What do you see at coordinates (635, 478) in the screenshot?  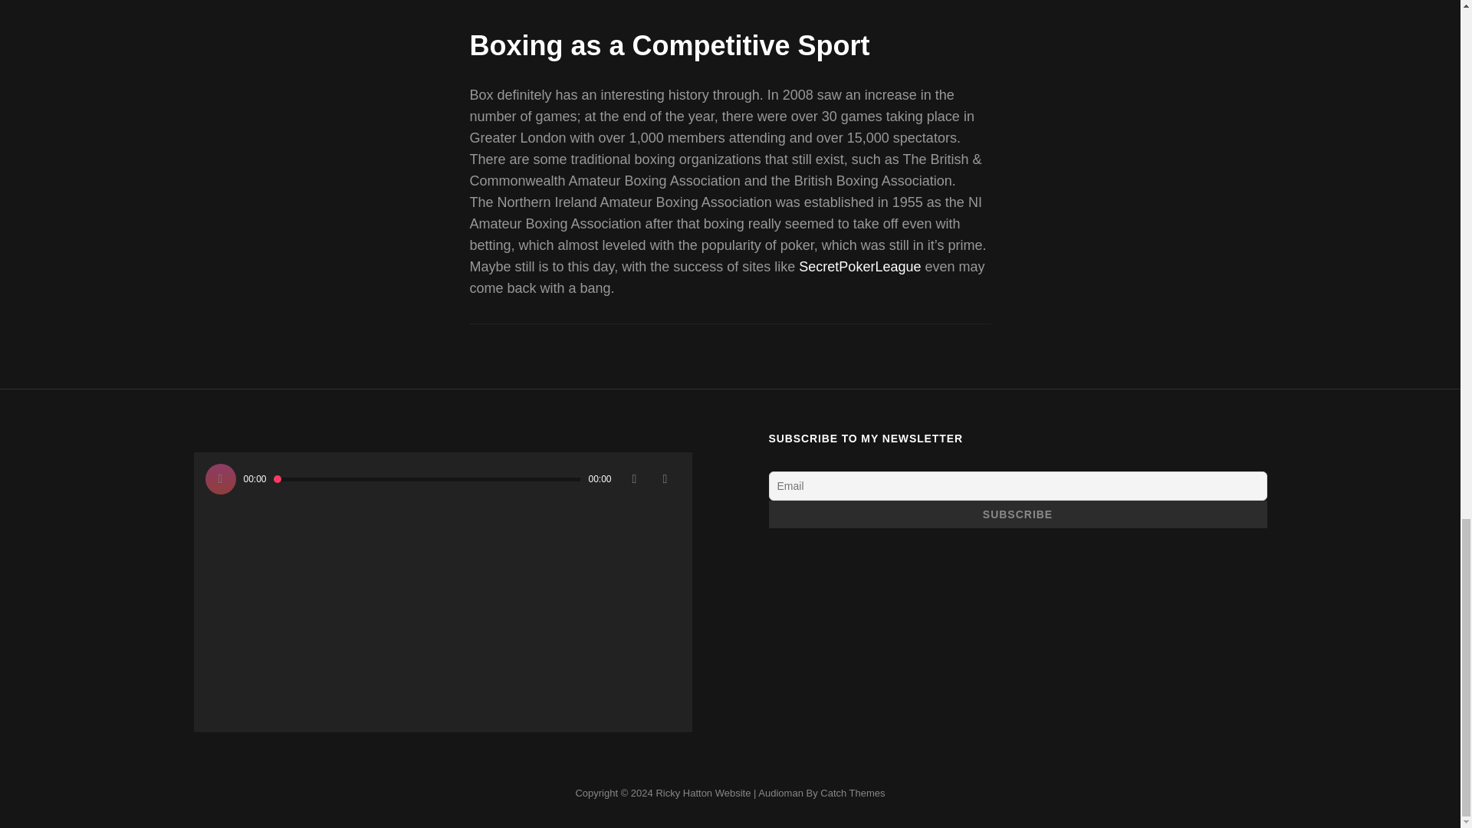 I see `Mute` at bounding box center [635, 478].